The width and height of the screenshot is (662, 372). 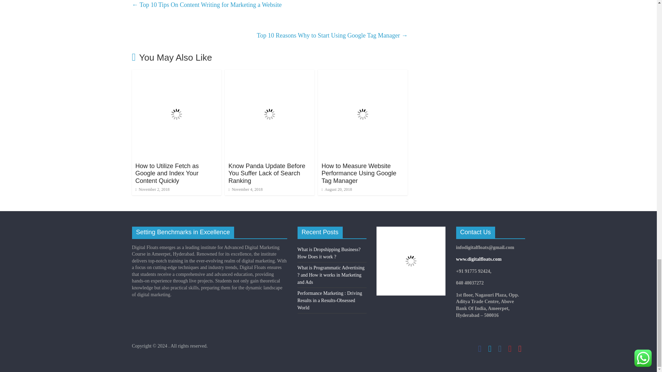 What do you see at coordinates (152, 189) in the screenshot?
I see `9:20 am` at bounding box center [152, 189].